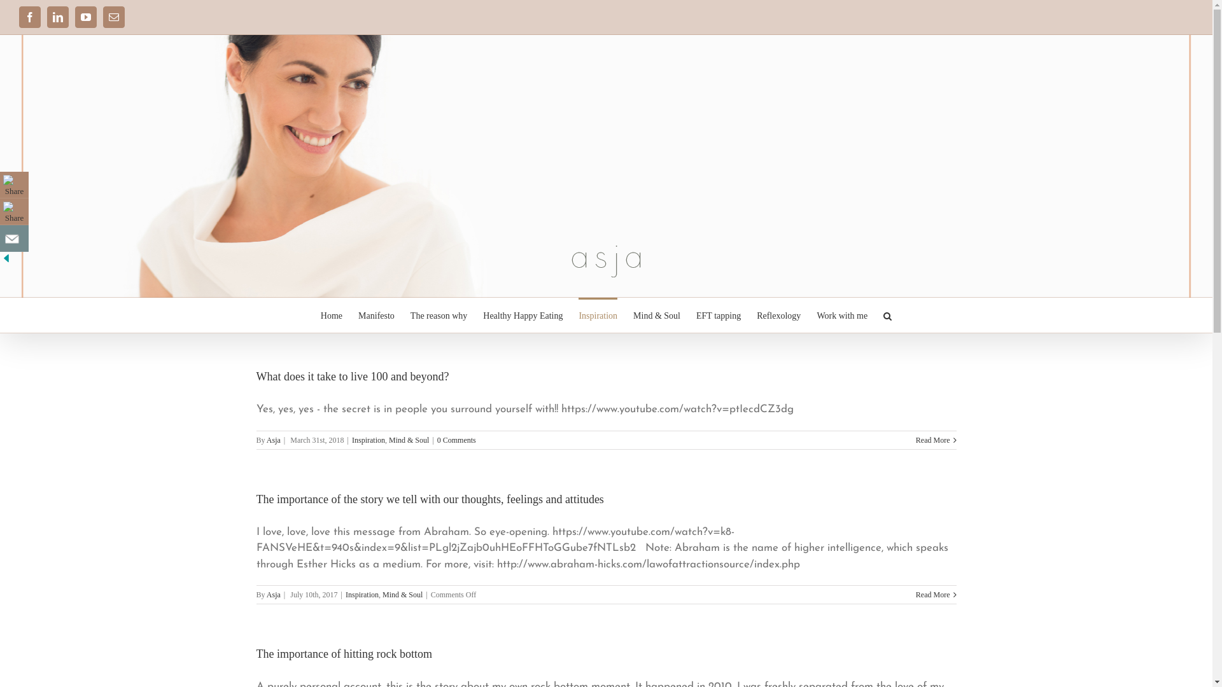  I want to click on Hide Buttons, so click(6, 258).